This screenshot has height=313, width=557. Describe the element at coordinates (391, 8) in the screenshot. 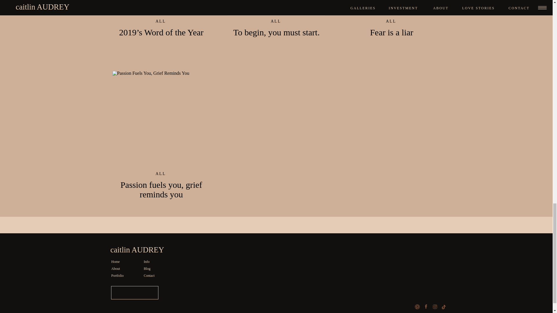

I see `Fear is a liar` at that location.